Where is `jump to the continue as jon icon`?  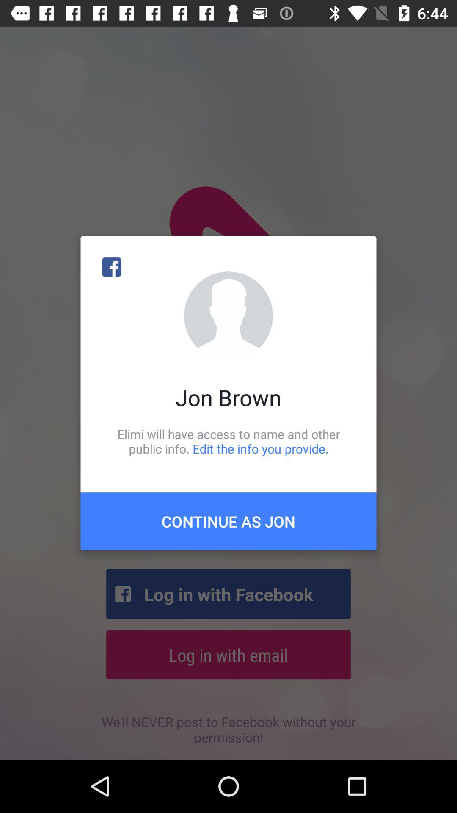 jump to the continue as jon icon is located at coordinates (228, 521).